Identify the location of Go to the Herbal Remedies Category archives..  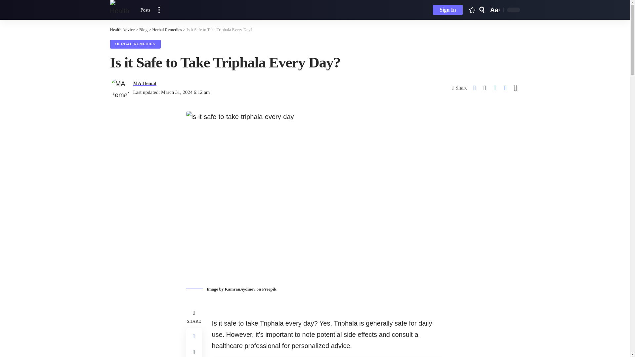
(167, 30).